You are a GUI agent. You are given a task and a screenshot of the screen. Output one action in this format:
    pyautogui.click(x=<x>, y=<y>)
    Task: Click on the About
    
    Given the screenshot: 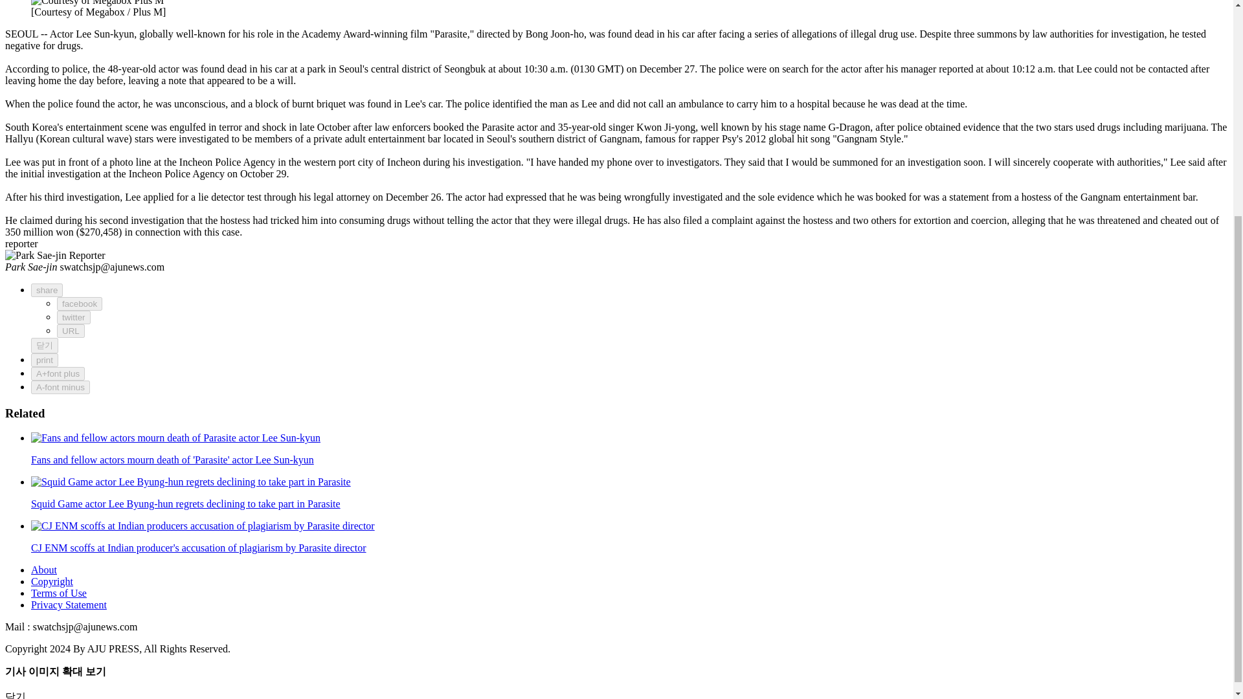 What is the action you would take?
    pyautogui.click(x=44, y=570)
    